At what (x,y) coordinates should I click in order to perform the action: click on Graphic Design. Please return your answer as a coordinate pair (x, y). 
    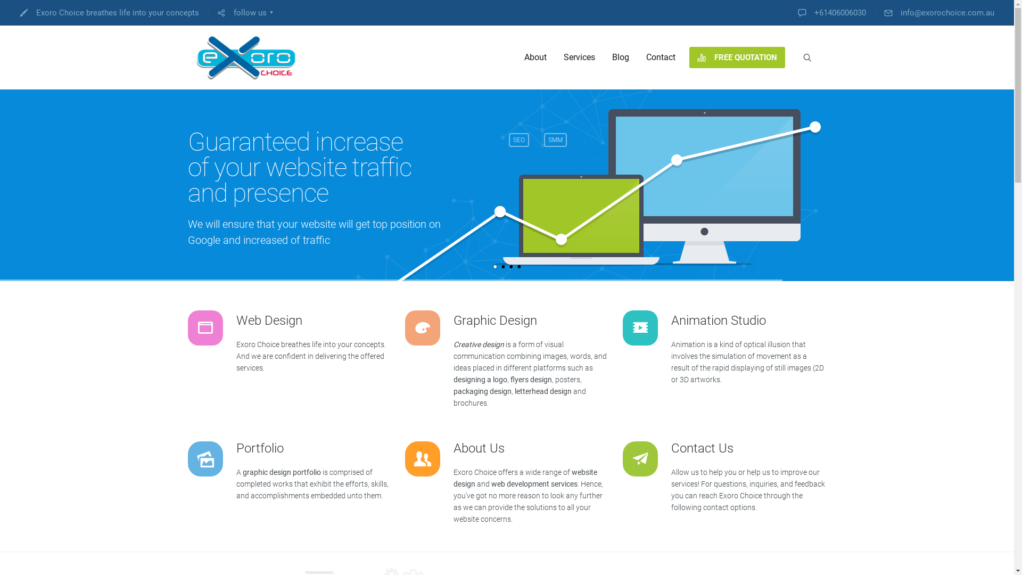
    Looking at the image, I should click on (495, 321).